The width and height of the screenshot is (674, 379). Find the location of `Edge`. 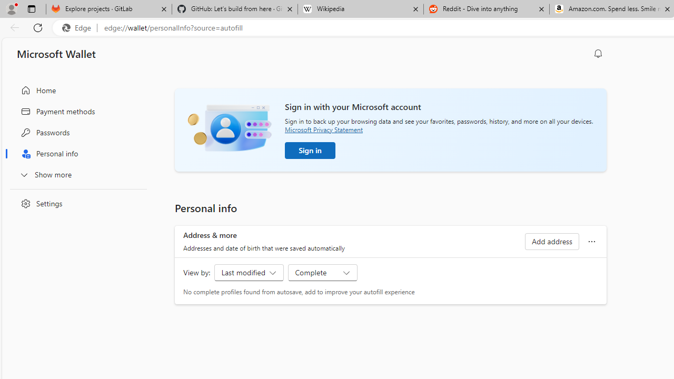

Edge is located at coordinates (79, 28).